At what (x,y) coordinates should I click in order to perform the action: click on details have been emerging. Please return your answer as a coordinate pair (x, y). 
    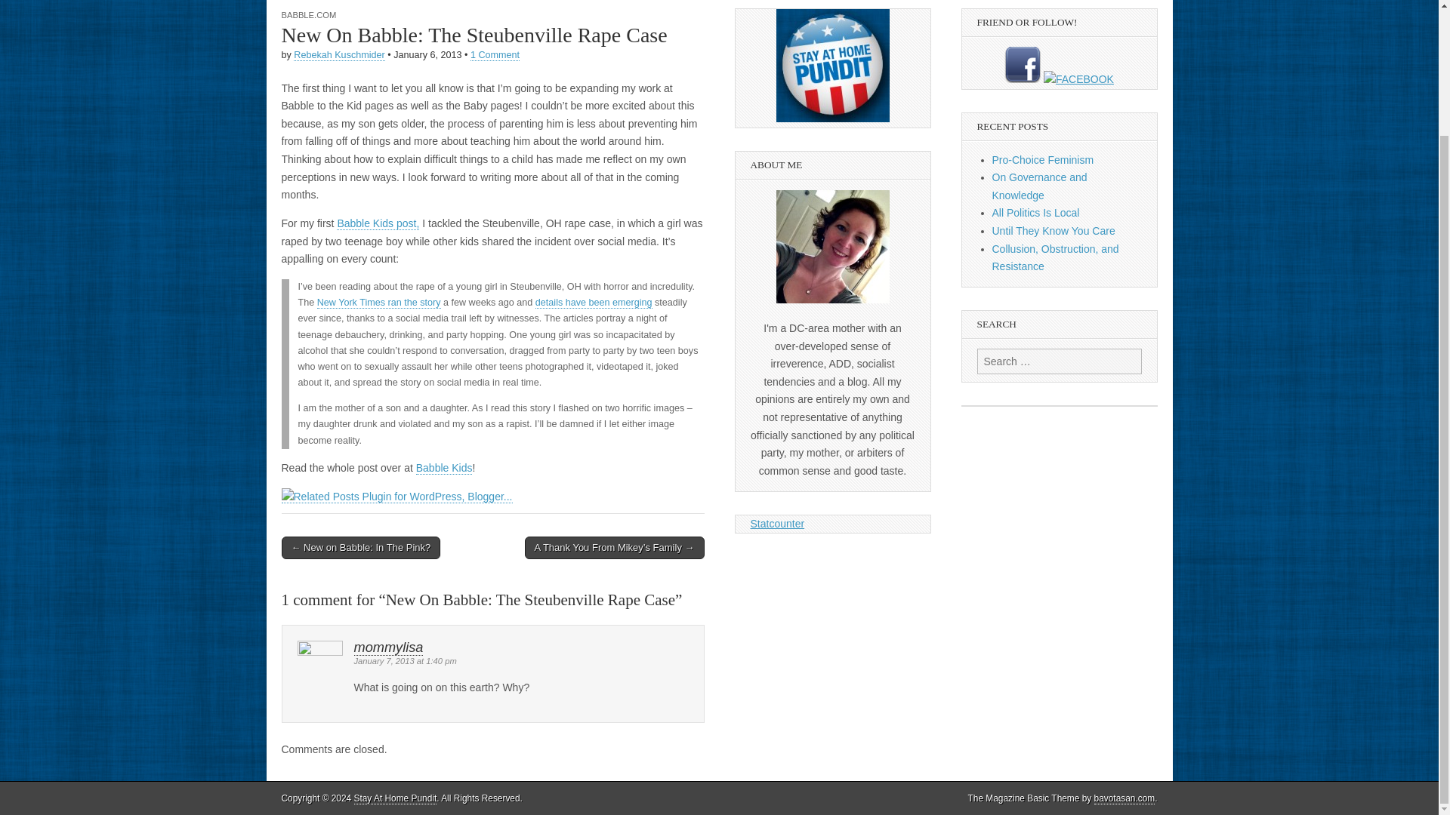
    Looking at the image, I should click on (594, 303).